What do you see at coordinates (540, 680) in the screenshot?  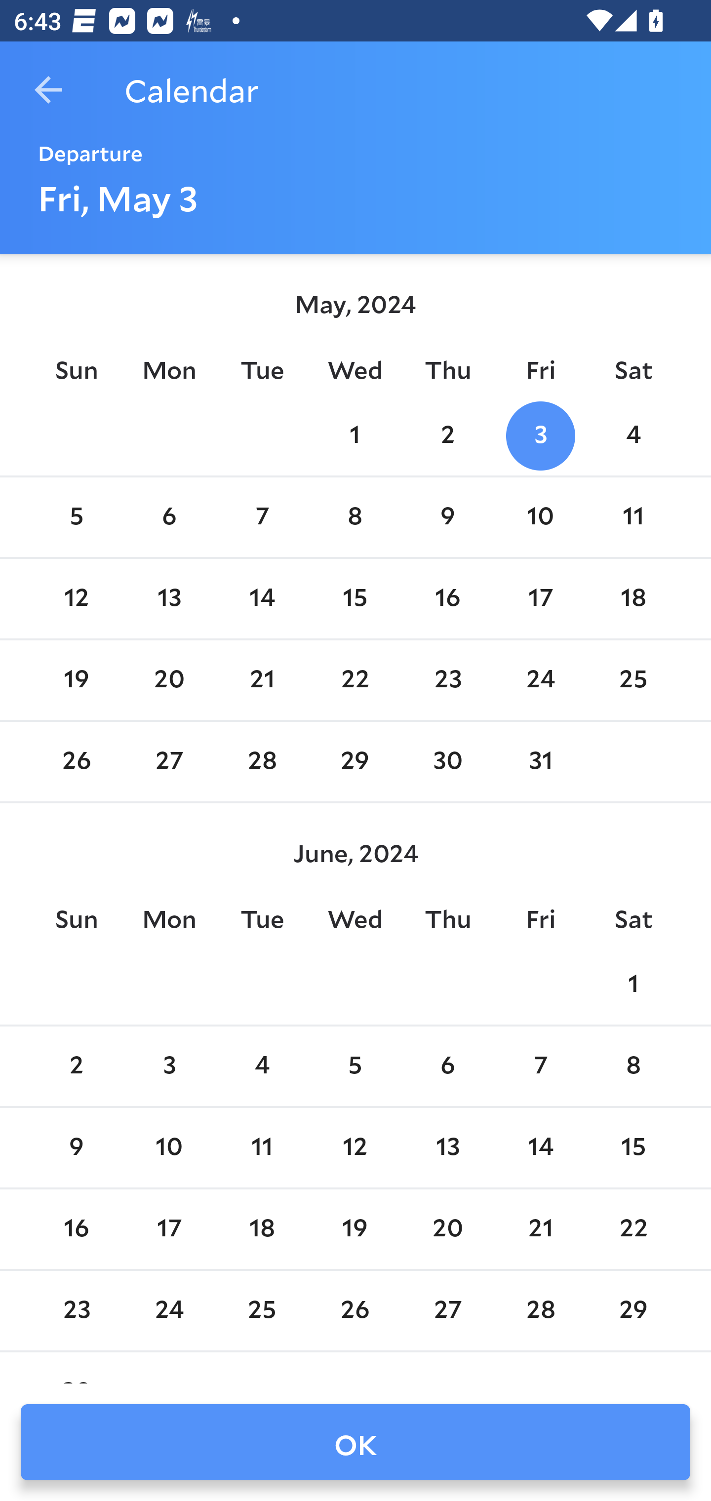 I see `24` at bounding box center [540, 680].